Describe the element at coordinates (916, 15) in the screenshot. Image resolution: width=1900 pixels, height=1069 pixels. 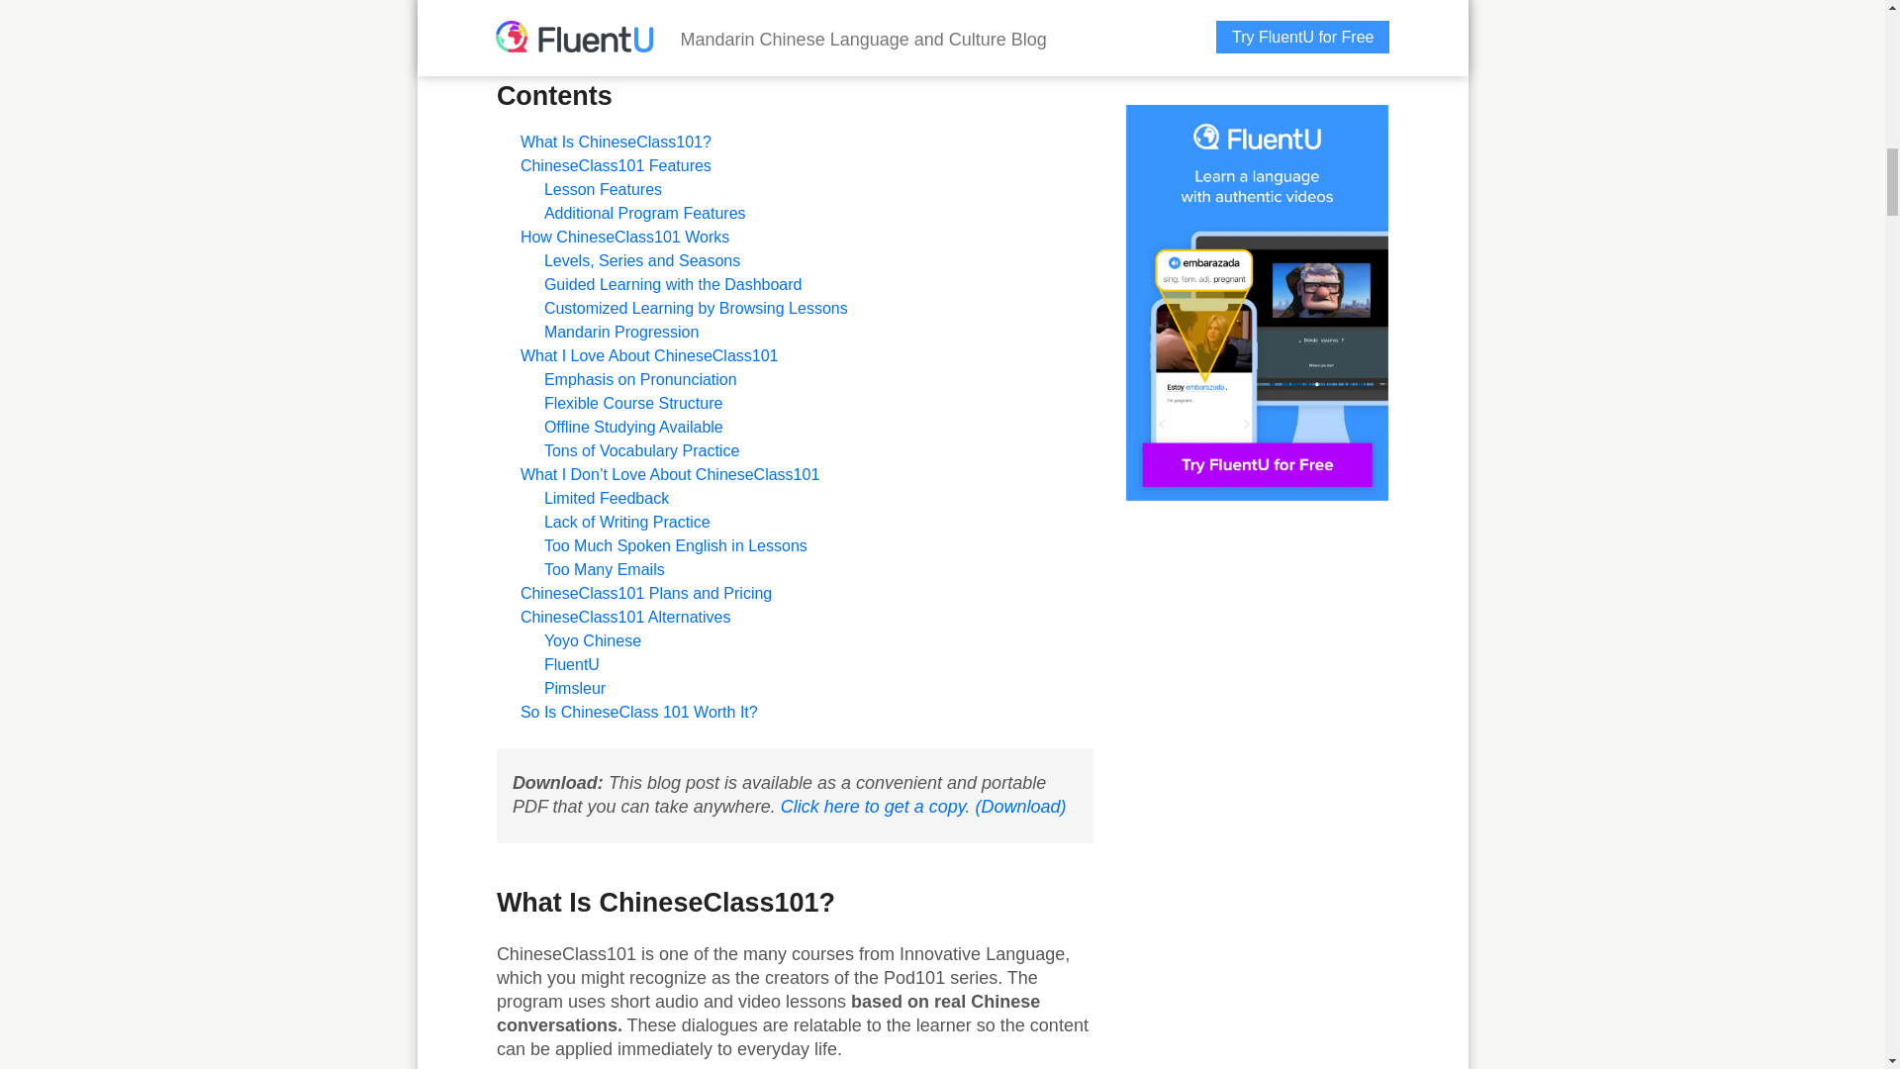
I see `Online Chinese Courses` at that location.